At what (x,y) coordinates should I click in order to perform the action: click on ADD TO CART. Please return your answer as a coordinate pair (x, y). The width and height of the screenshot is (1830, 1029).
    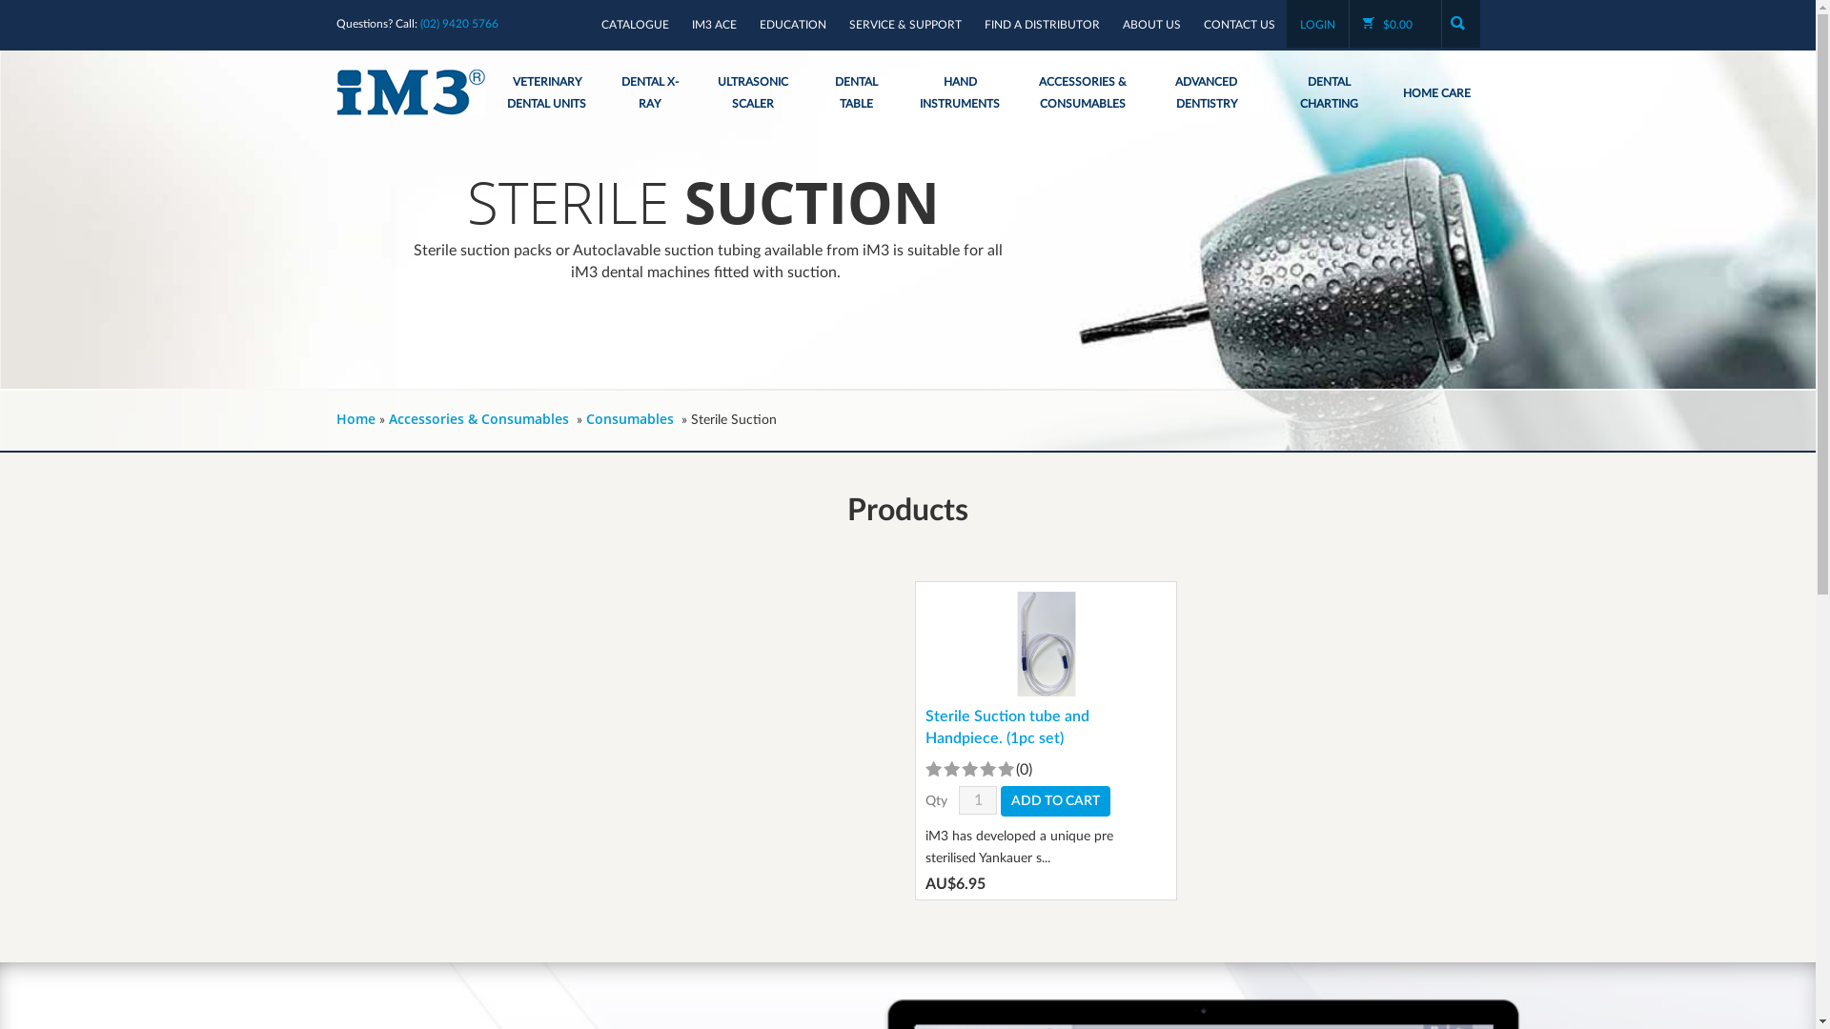
    Looking at the image, I should click on (1056, 801).